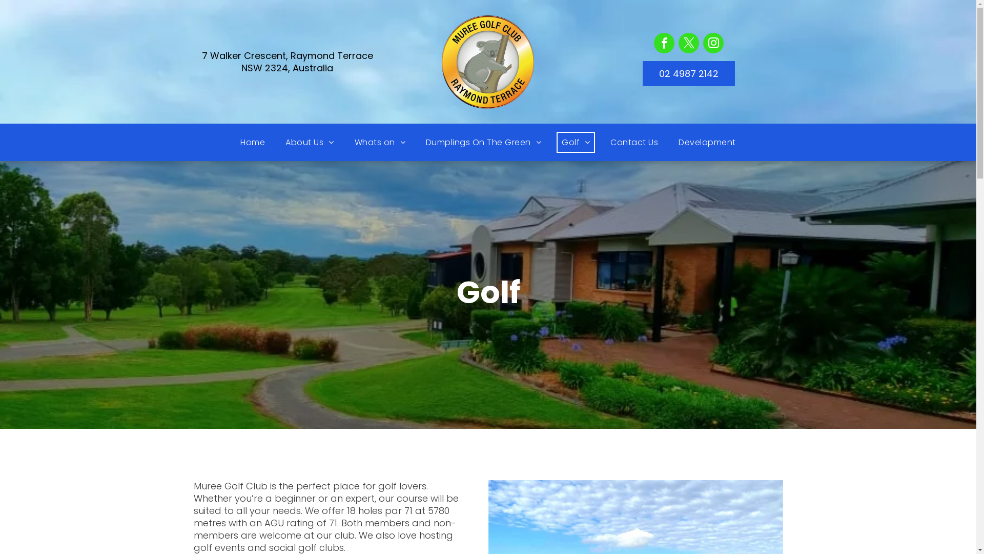  I want to click on Whats on, so click(380, 143).